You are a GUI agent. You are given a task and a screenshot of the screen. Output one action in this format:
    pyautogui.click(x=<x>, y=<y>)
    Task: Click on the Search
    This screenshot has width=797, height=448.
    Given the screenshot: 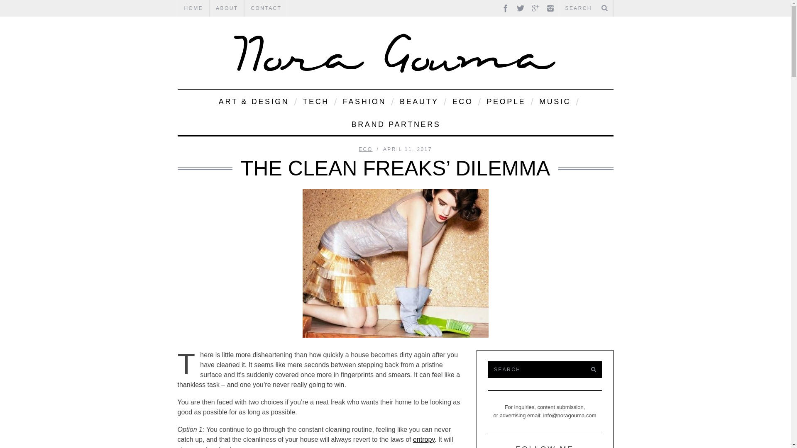 What is the action you would take?
    pyautogui.click(x=586, y=8)
    